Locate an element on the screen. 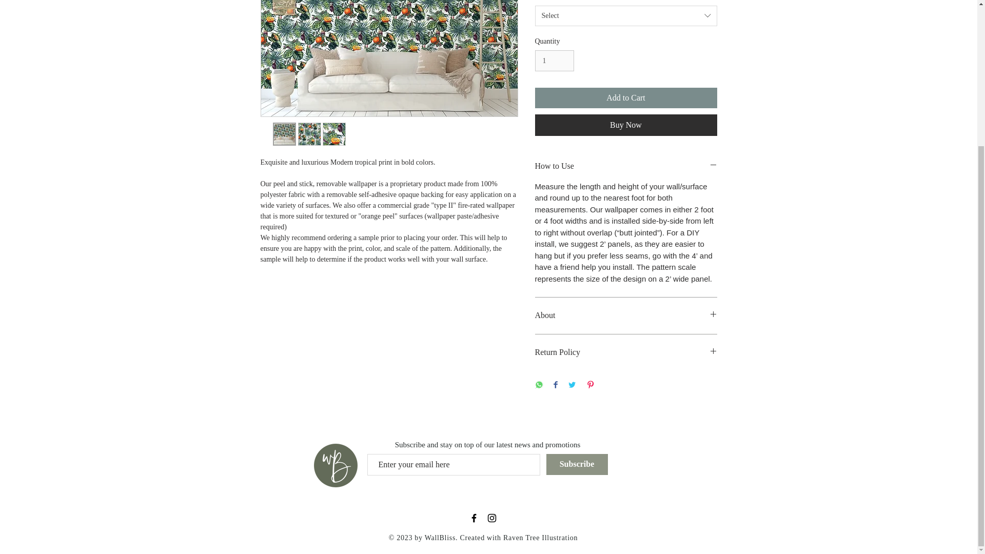 The height and width of the screenshot is (554, 985). Buy Now is located at coordinates (626, 125).